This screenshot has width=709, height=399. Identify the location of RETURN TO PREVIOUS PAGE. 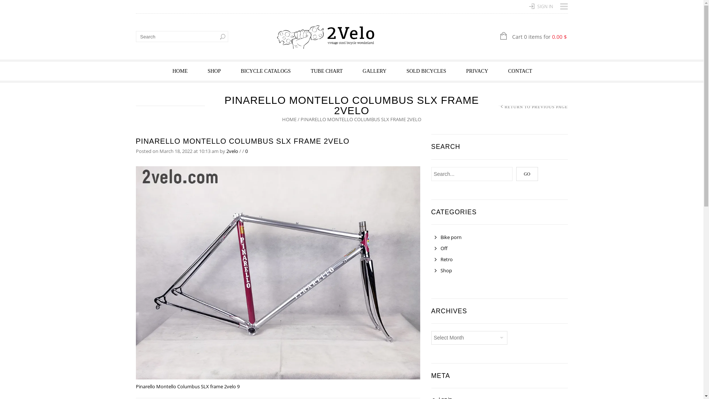
(536, 107).